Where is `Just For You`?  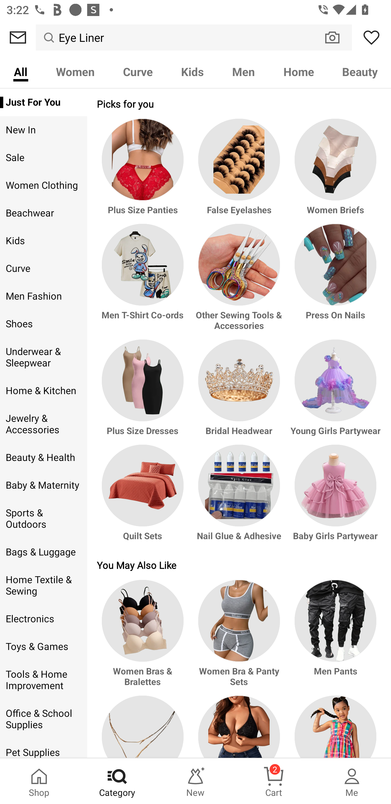 Just For You is located at coordinates (43, 102).